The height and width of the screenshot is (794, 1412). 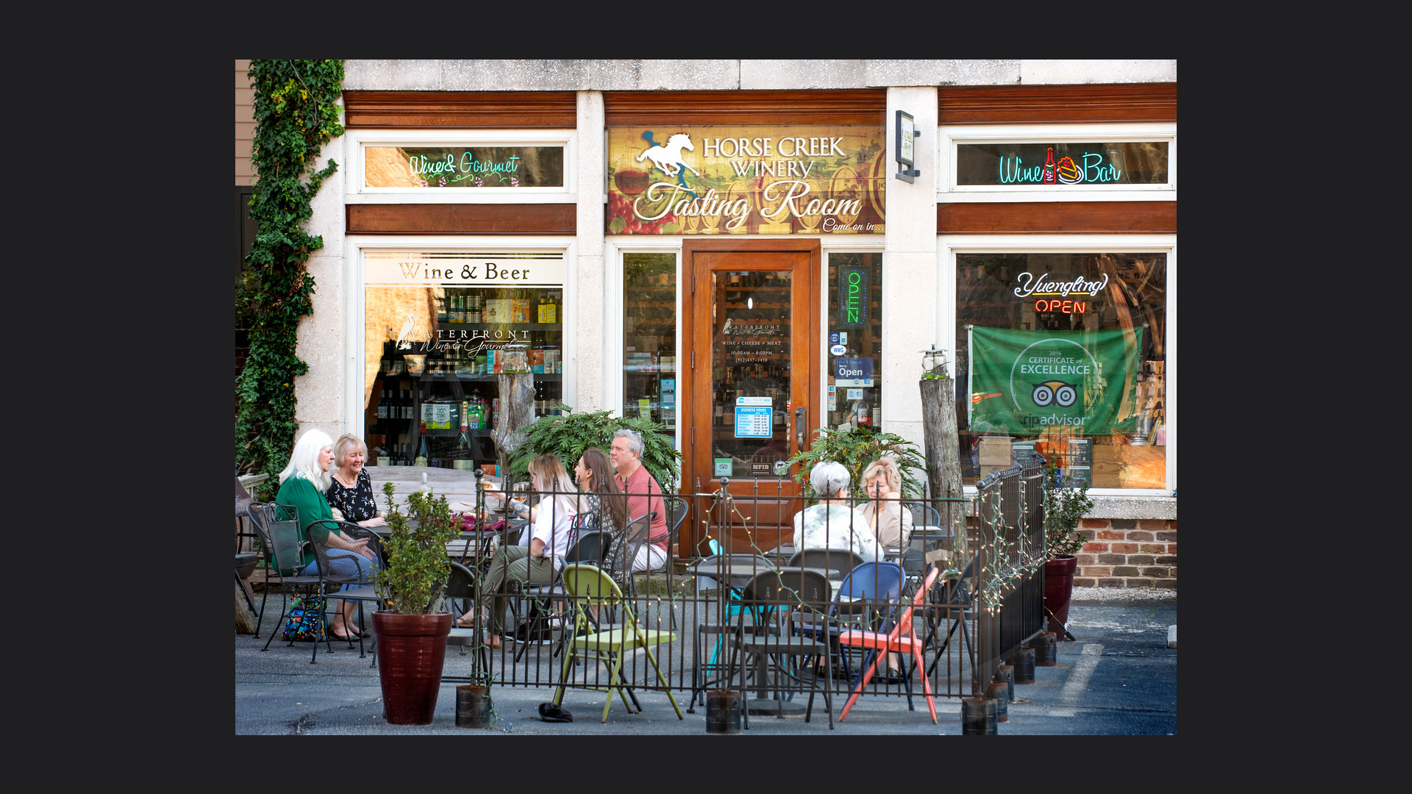 What do you see at coordinates (28, 167) in the screenshot?
I see `Persons` at bounding box center [28, 167].